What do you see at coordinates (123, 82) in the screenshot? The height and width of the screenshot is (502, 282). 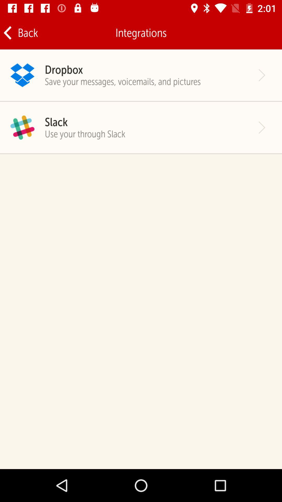 I see `scroll to save your messages` at bounding box center [123, 82].